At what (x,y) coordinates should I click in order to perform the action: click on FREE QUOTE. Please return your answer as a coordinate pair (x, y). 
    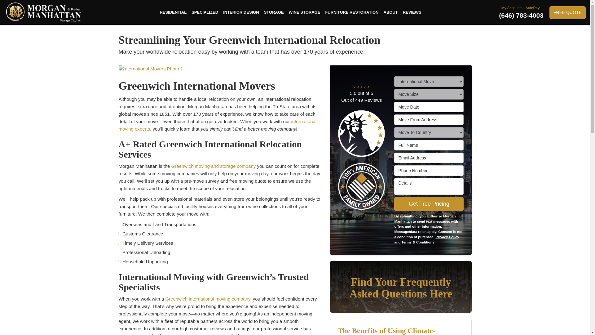
    Looking at the image, I should click on (567, 12).